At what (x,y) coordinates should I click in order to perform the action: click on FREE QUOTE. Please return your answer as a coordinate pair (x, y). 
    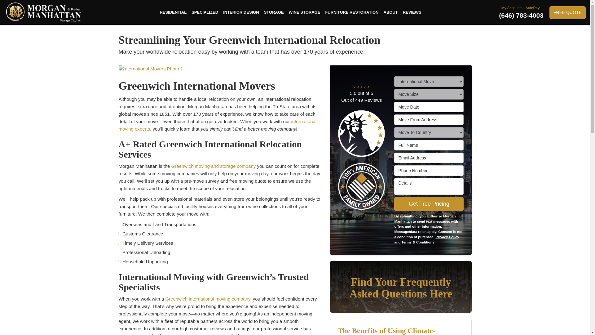
    Looking at the image, I should click on (567, 12).